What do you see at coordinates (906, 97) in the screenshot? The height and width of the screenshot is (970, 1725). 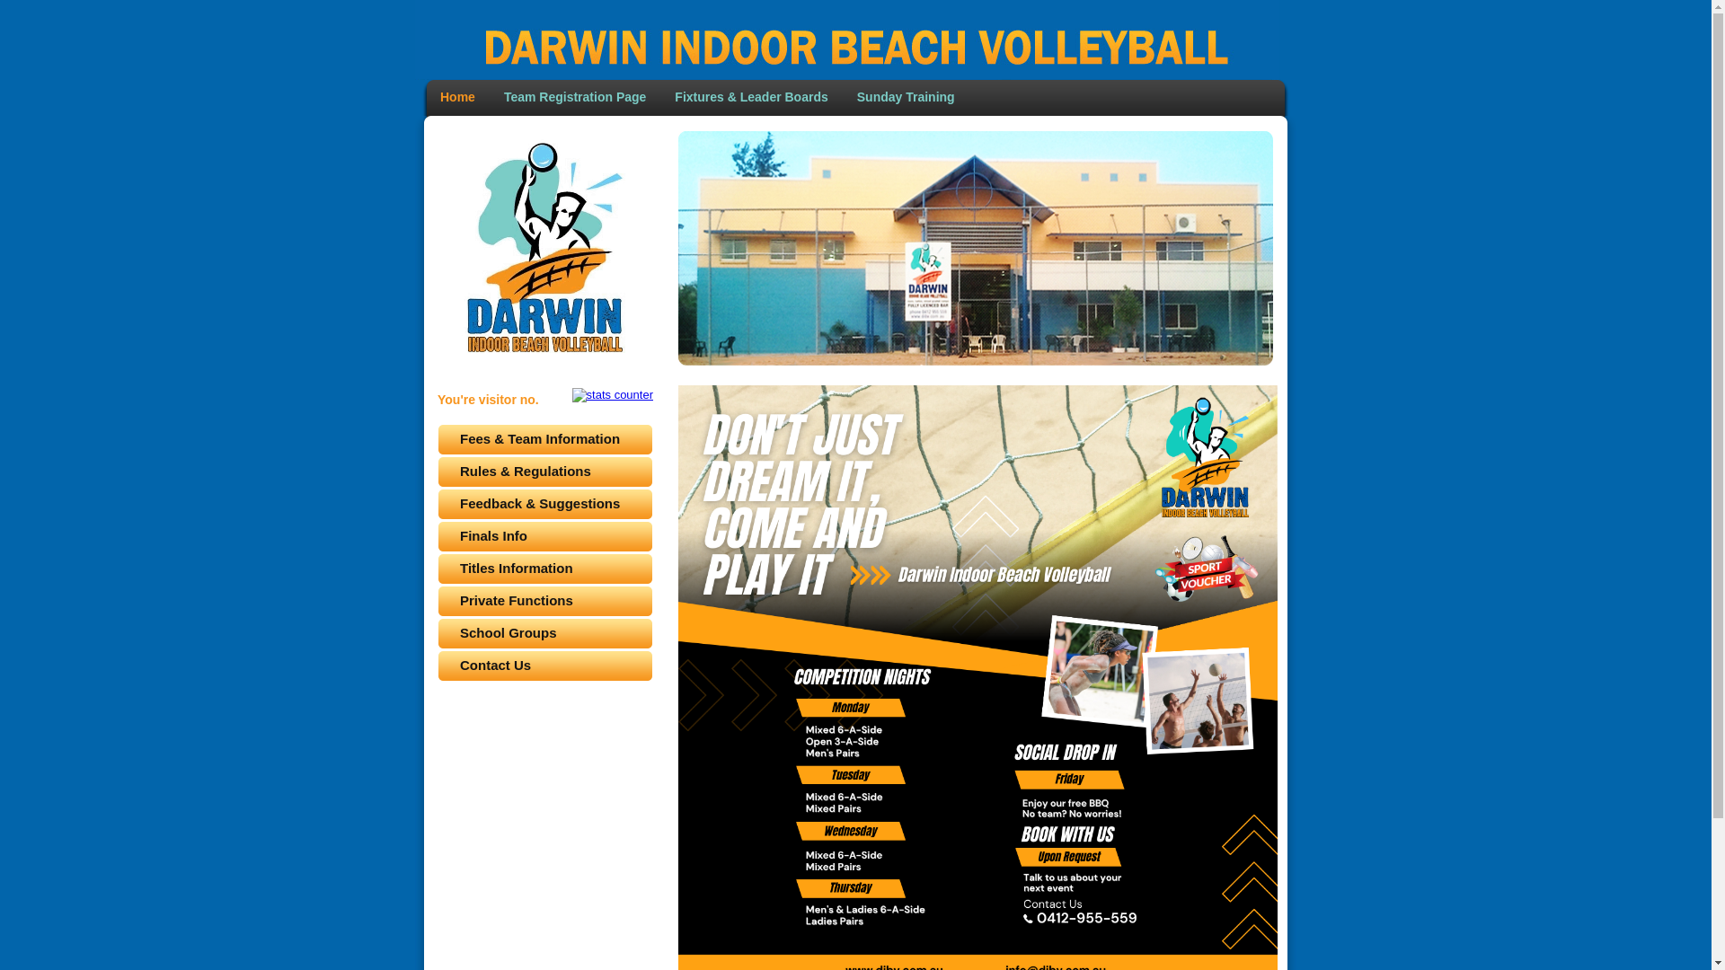 I see `Sunday Training` at bounding box center [906, 97].